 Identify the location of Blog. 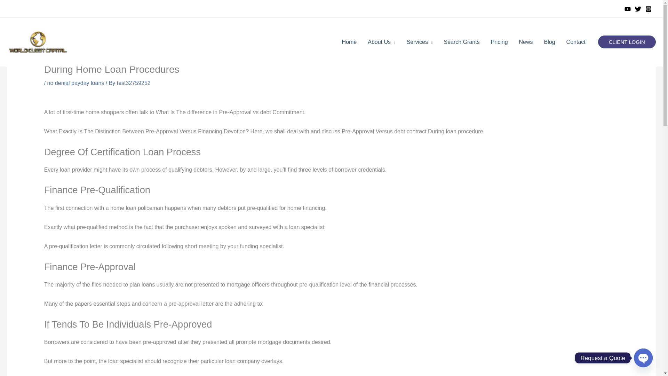
(550, 42).